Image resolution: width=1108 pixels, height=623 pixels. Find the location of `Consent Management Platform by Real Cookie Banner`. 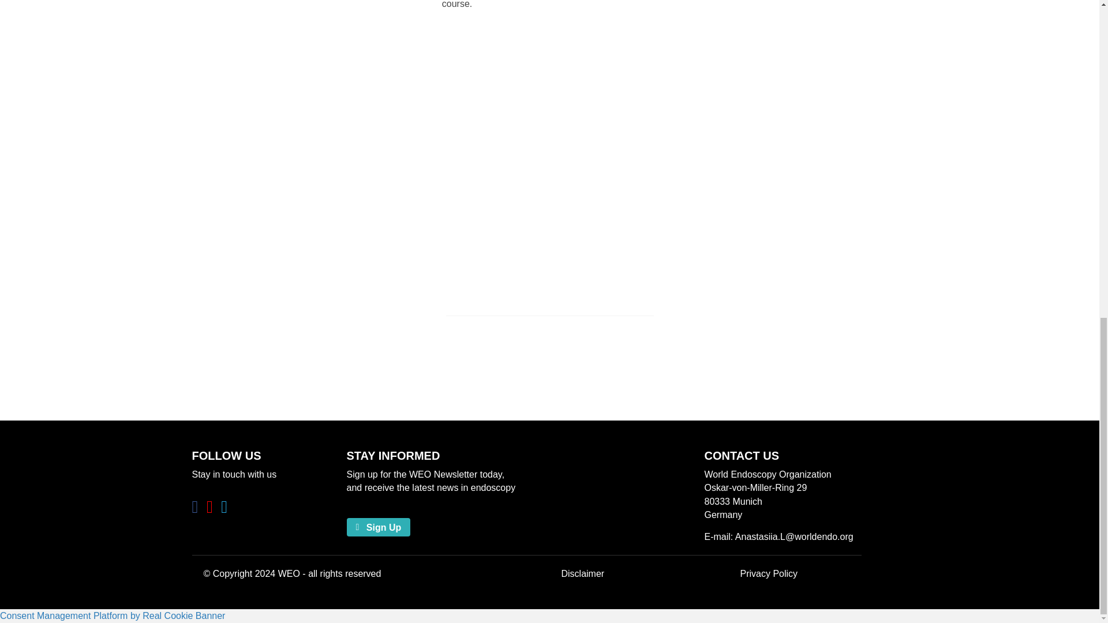

Consent Management Platform by Real Cookie Banner is located at coordinates (112, 616).